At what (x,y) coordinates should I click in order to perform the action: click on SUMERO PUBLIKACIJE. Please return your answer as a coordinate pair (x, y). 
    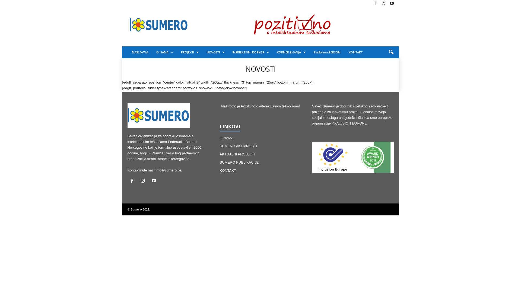
    Looking at the image, I should click on (239, 162).